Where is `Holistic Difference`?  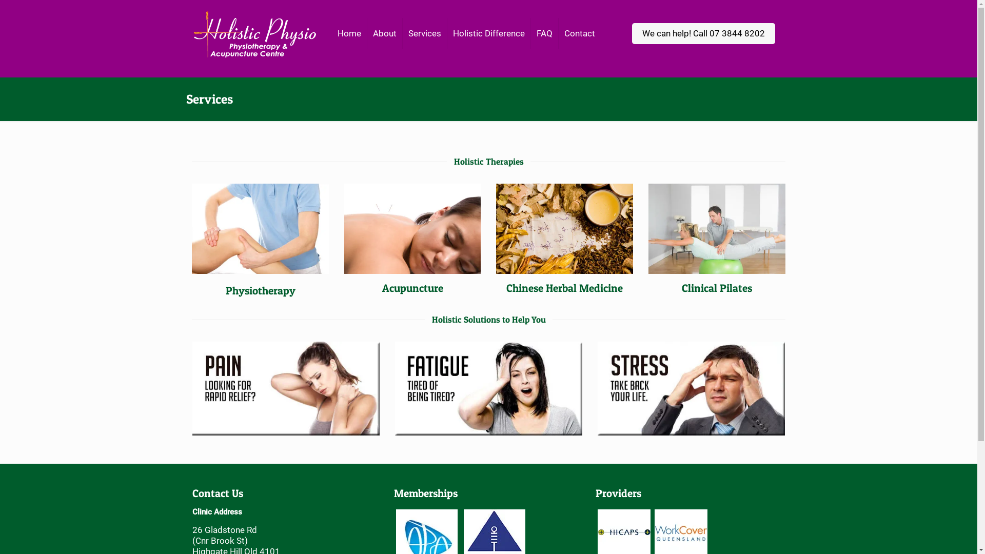 Holistic Difference is located at coordinates (489, 33).